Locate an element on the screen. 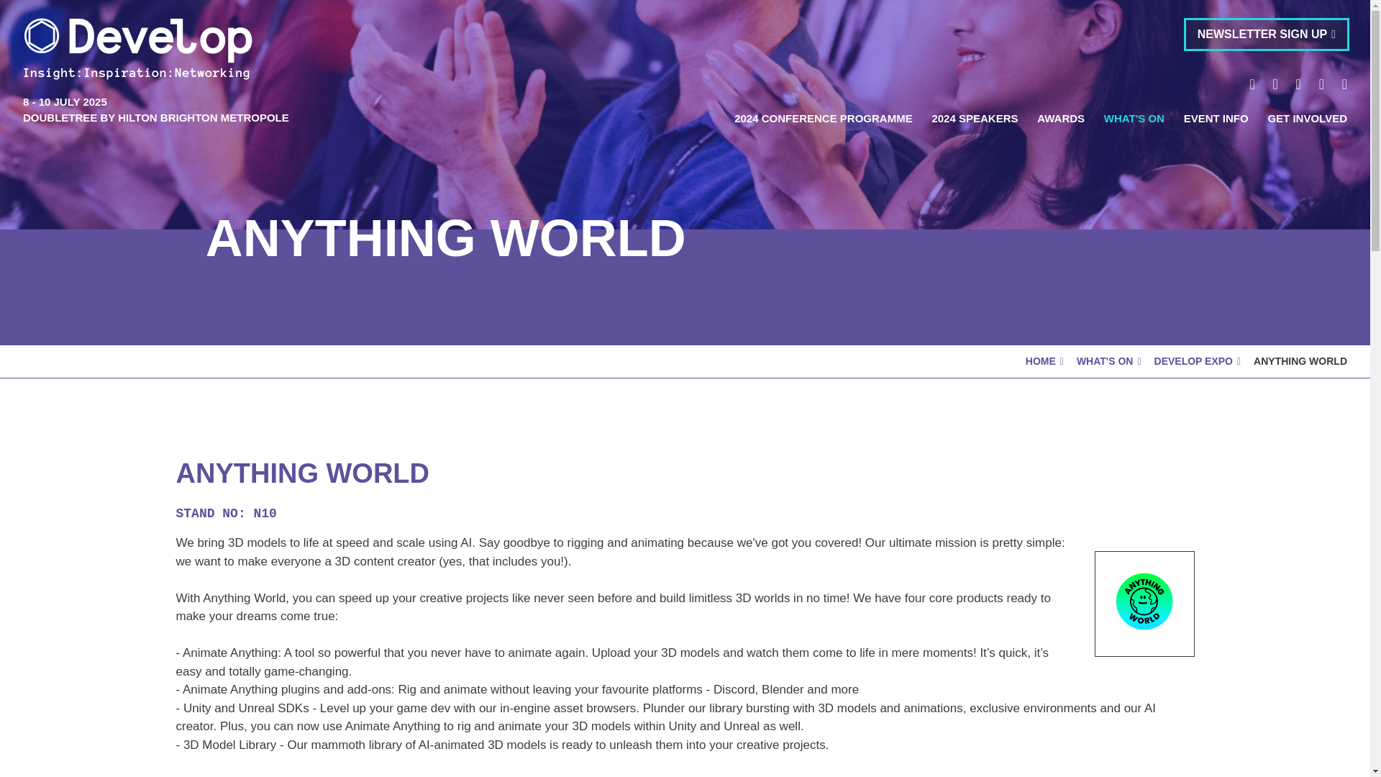 The image size is (1381, 777). AWARDS is located at coordinates (1060, 118).